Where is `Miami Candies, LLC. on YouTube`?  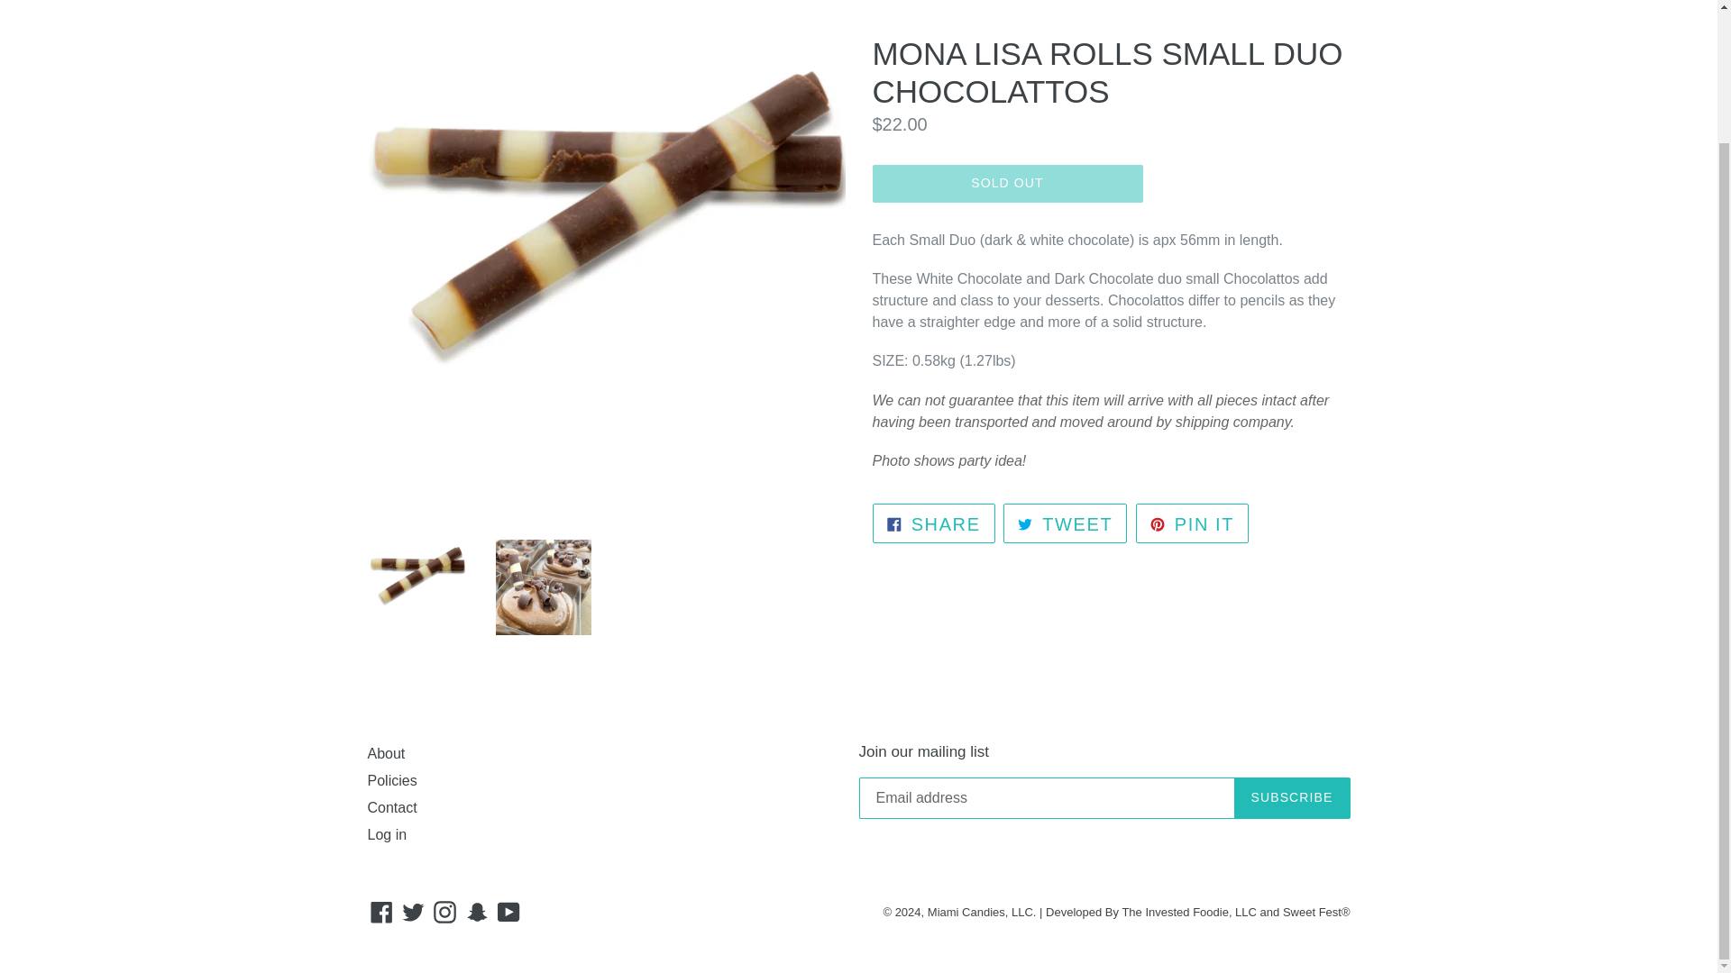 Miami Candies, LLC. on YouTube is located at coordinates (413, 912).